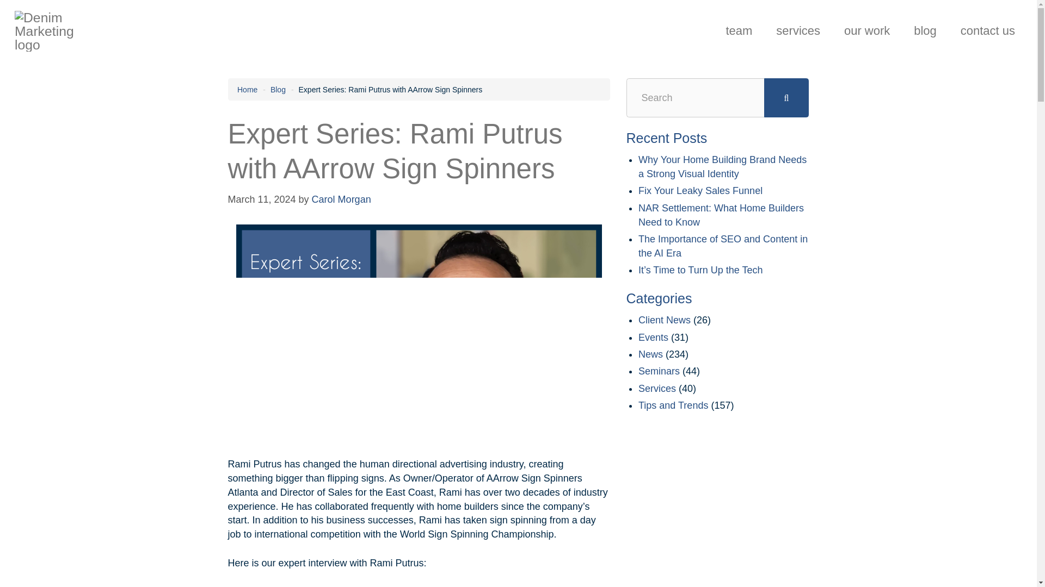  Describe the element at coordinates (657, 388) in the screenshot. I see `Services` at that location.